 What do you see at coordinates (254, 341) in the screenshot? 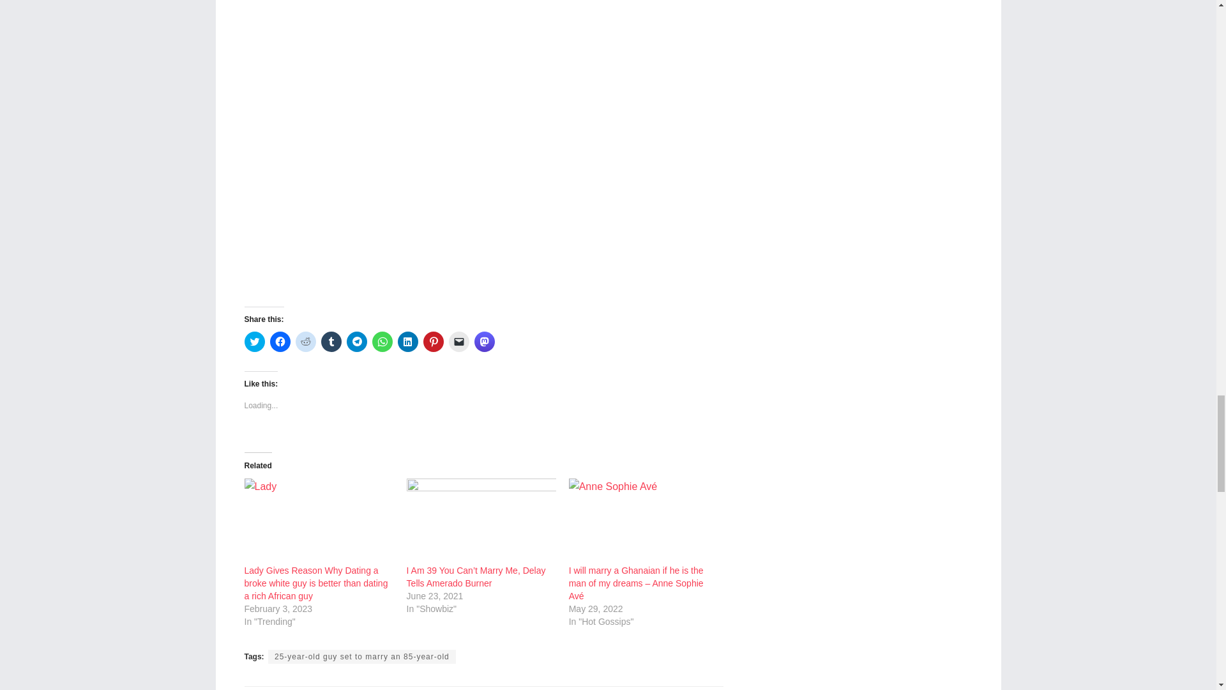
I see `Click to share on Twitter` at bounding box center [254, 341].